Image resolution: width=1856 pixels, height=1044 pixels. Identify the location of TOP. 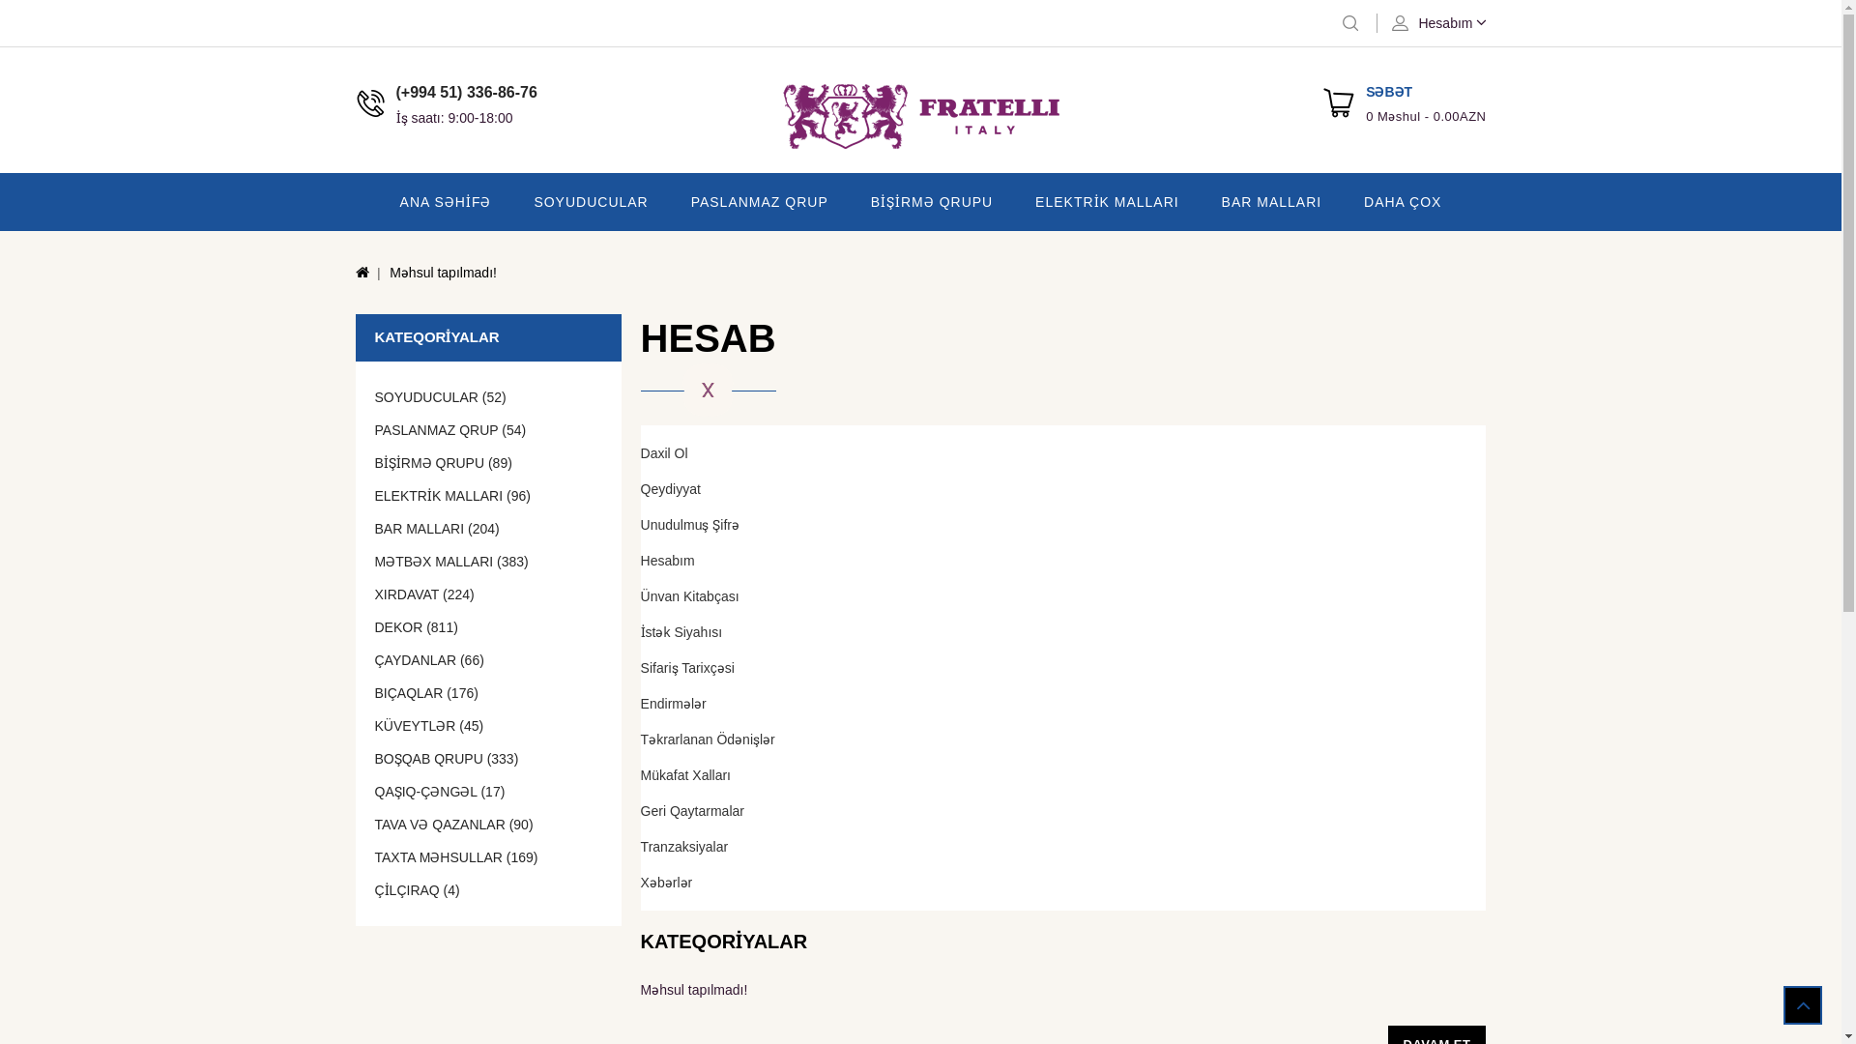
(1803, 1005).